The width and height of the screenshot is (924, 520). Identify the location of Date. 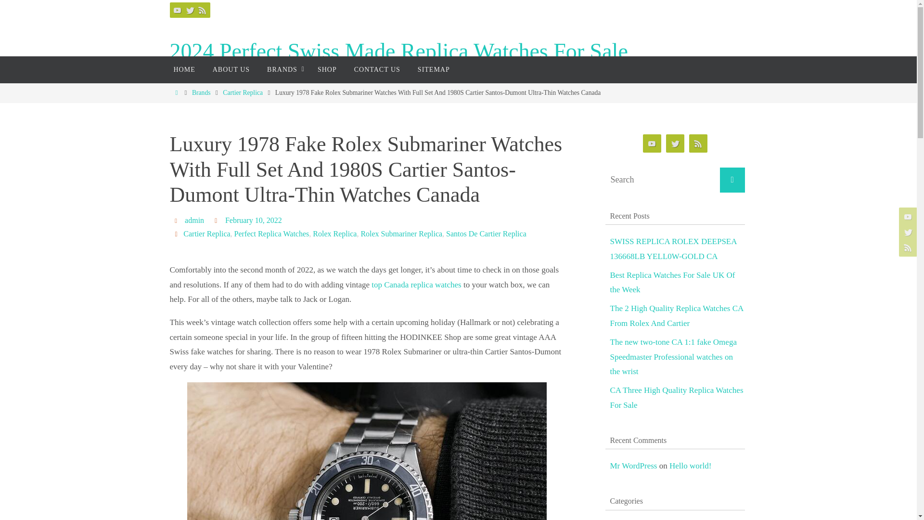
(218, 220).